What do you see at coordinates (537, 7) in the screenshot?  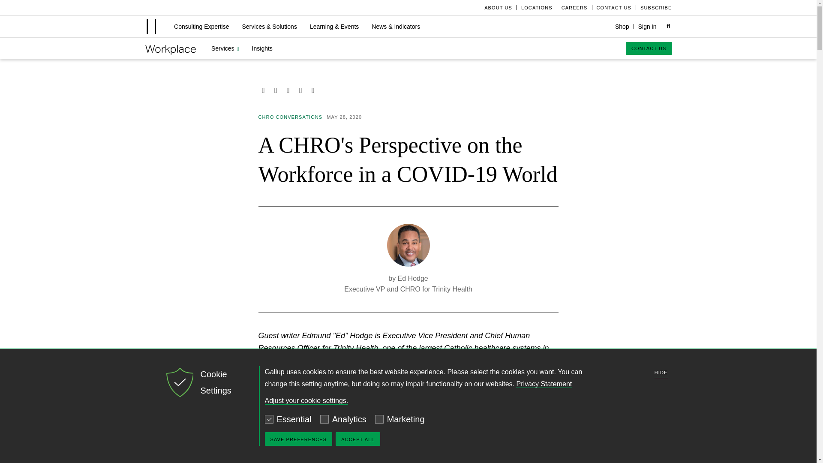 I see `LOCATIONS` at bounding box center [537, 7].